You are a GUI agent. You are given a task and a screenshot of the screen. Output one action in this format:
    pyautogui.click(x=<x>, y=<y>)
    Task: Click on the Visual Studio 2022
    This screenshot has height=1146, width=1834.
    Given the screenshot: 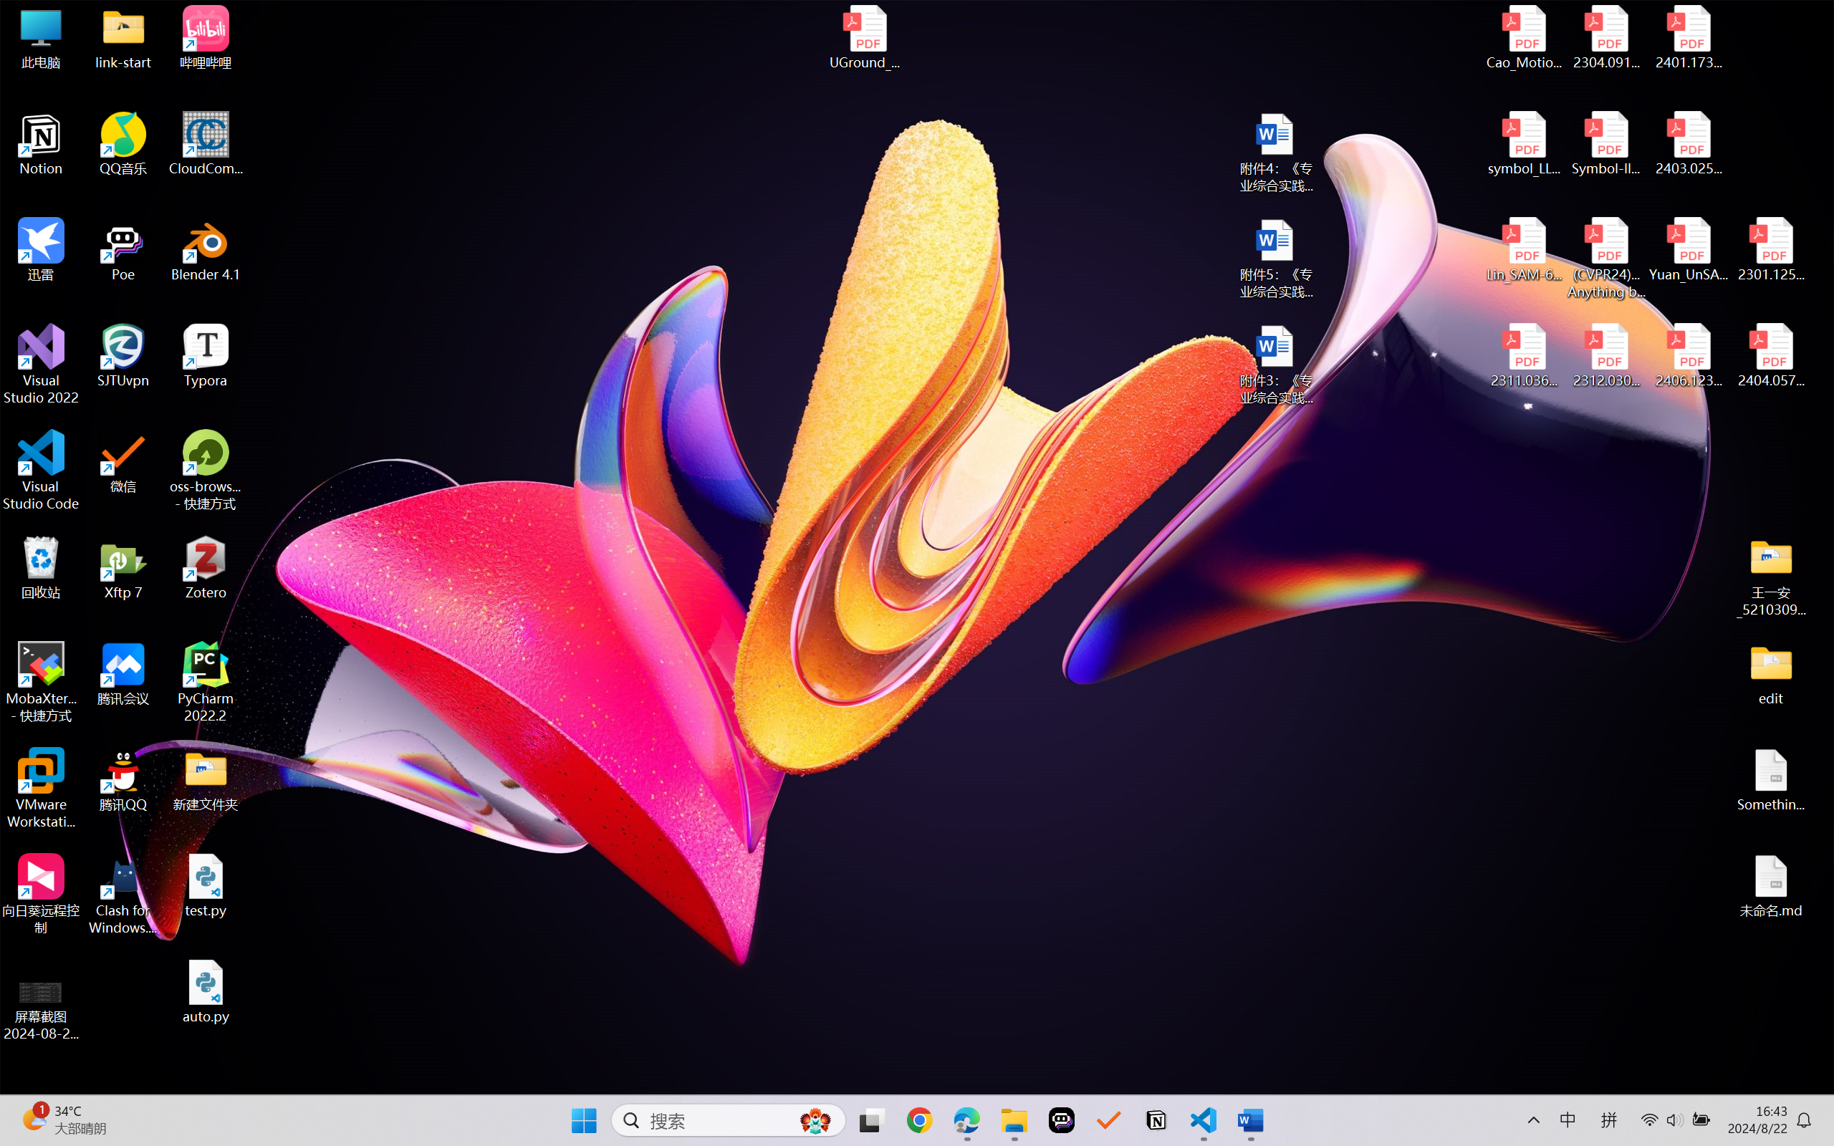 What is the action you would take?
    pyautogui.click(x=42, y=365)
    